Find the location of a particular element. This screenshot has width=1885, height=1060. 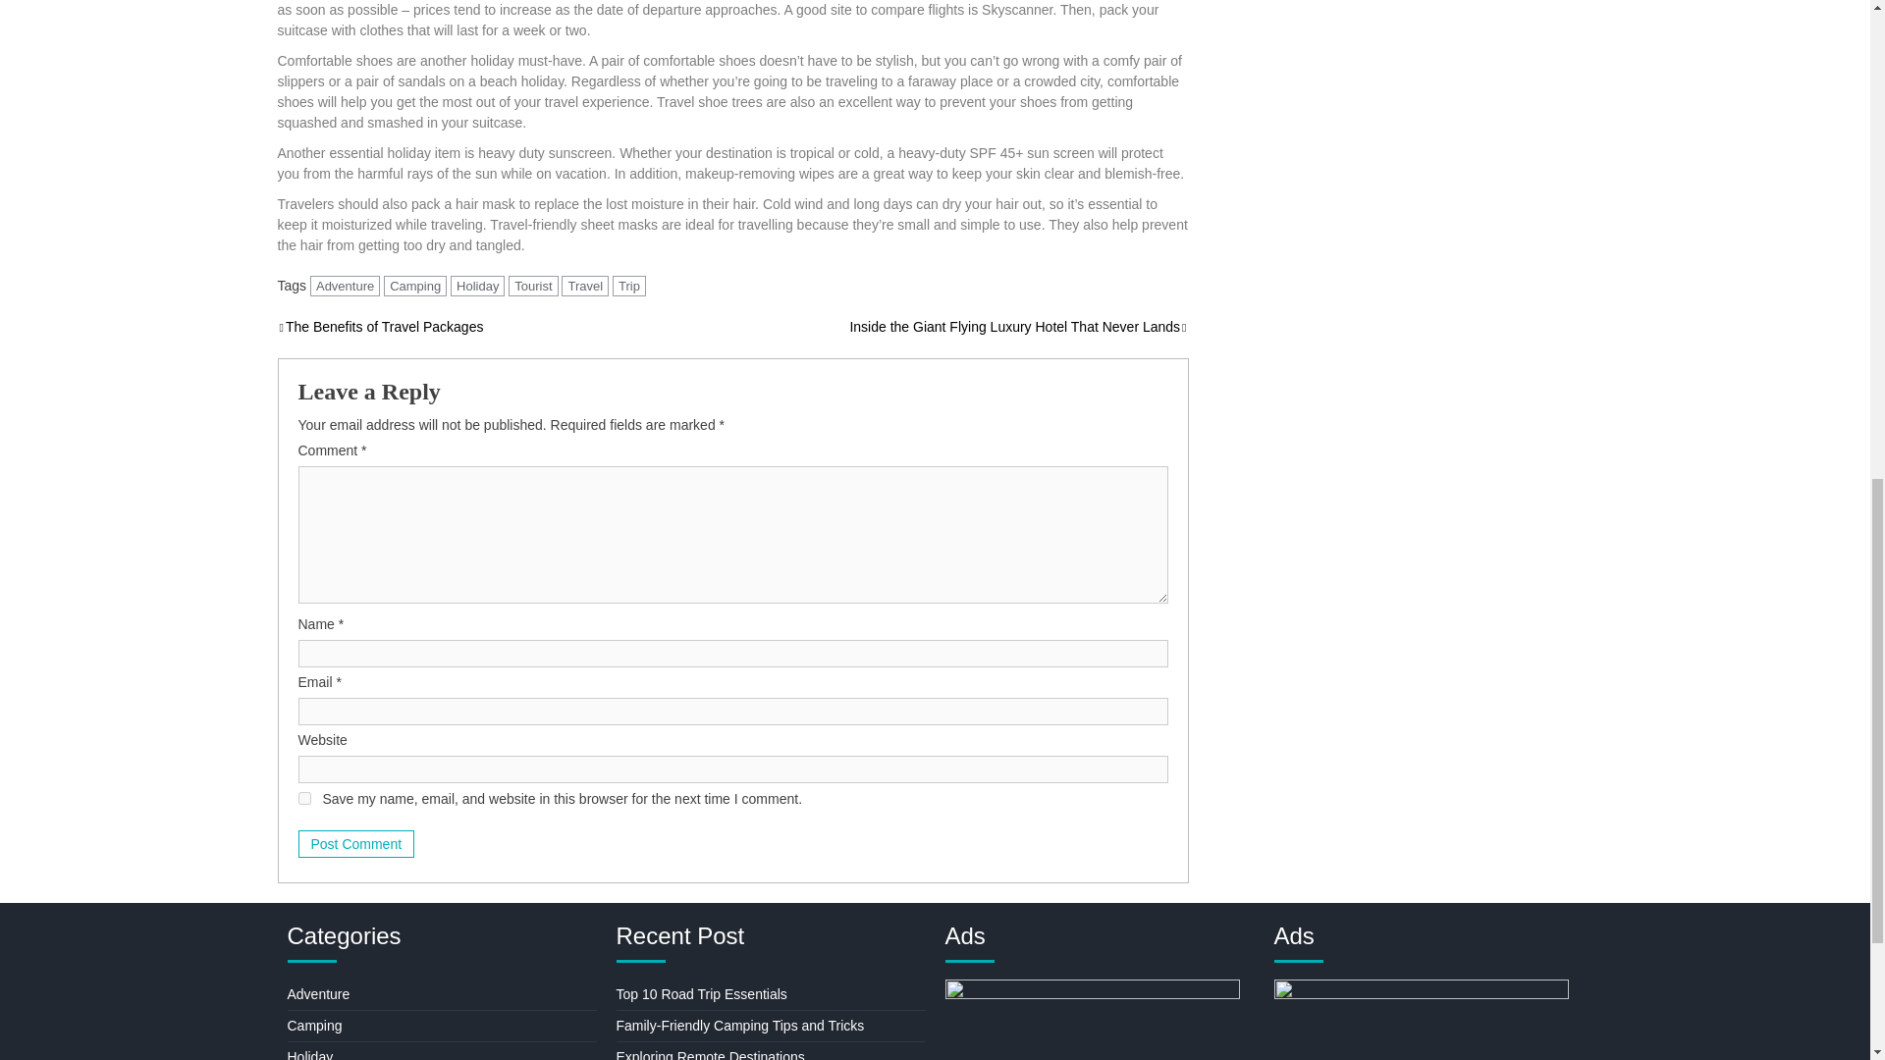

Adventure is located at coordinates (346, 286).